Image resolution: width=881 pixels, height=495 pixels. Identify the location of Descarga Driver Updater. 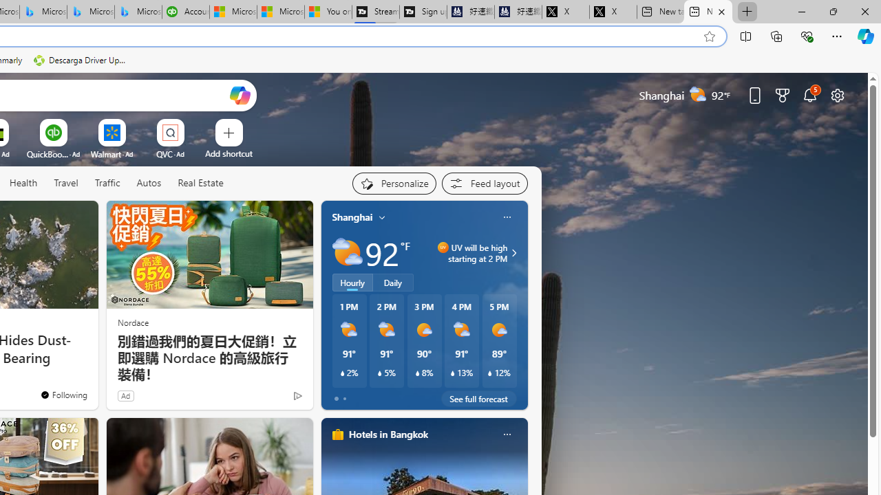
(81, 60).